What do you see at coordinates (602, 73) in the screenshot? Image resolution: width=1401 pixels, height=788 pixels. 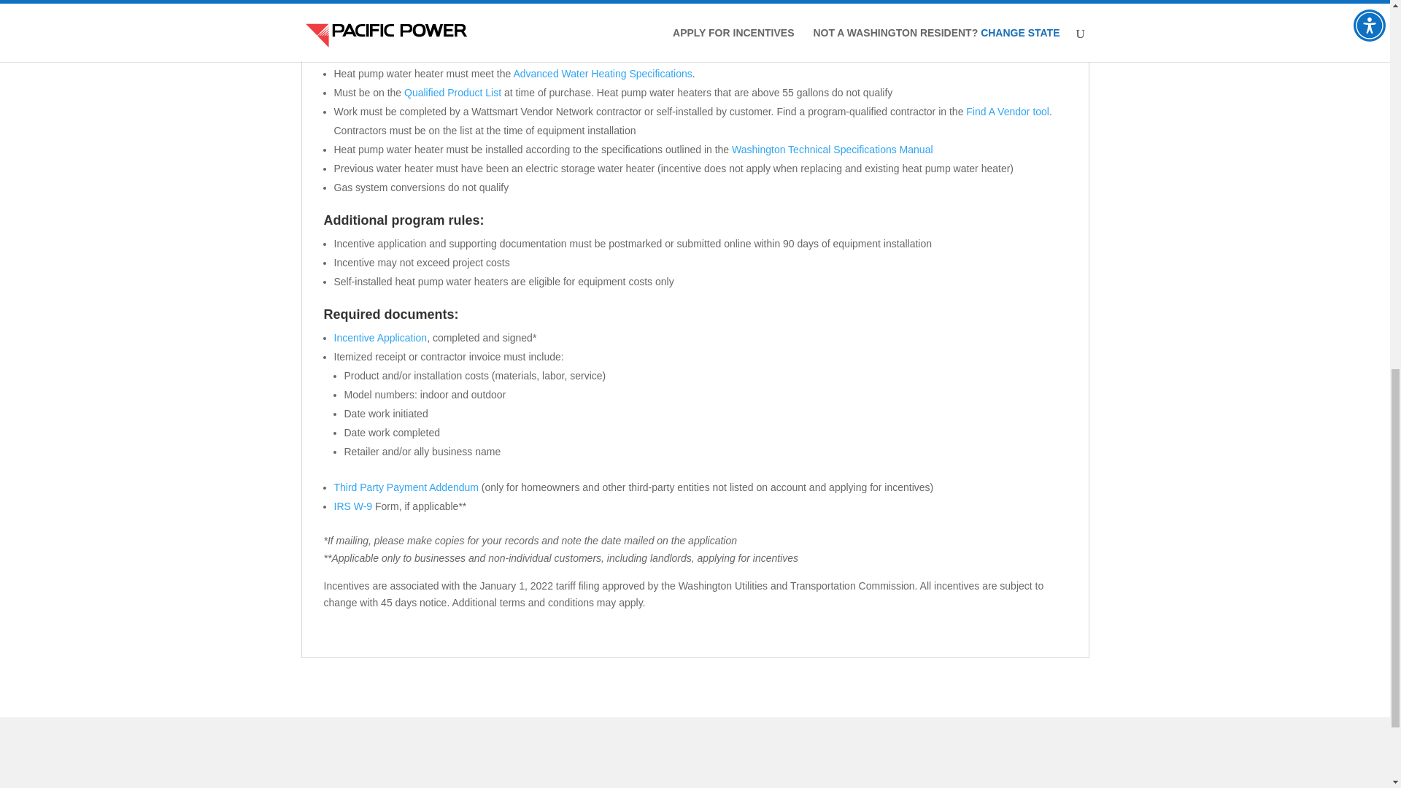 I see `Advanced Water Heating Specifications` at bounding box center [602, 73].